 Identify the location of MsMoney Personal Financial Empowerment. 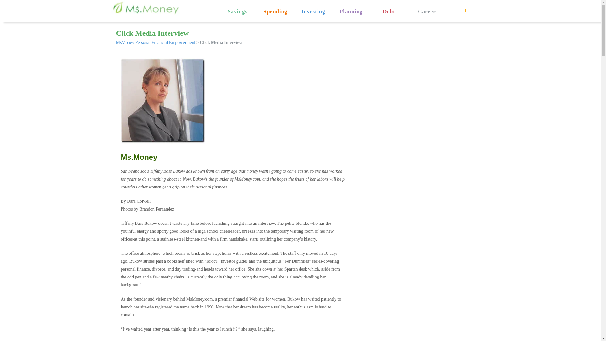
(156, 42).